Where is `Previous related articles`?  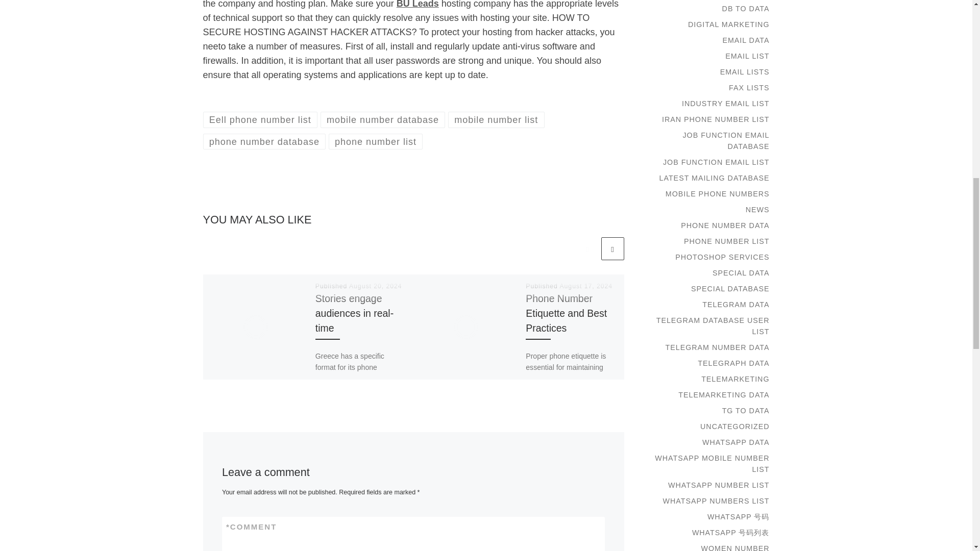
Previous related articles is located at coordinates (587, 248).